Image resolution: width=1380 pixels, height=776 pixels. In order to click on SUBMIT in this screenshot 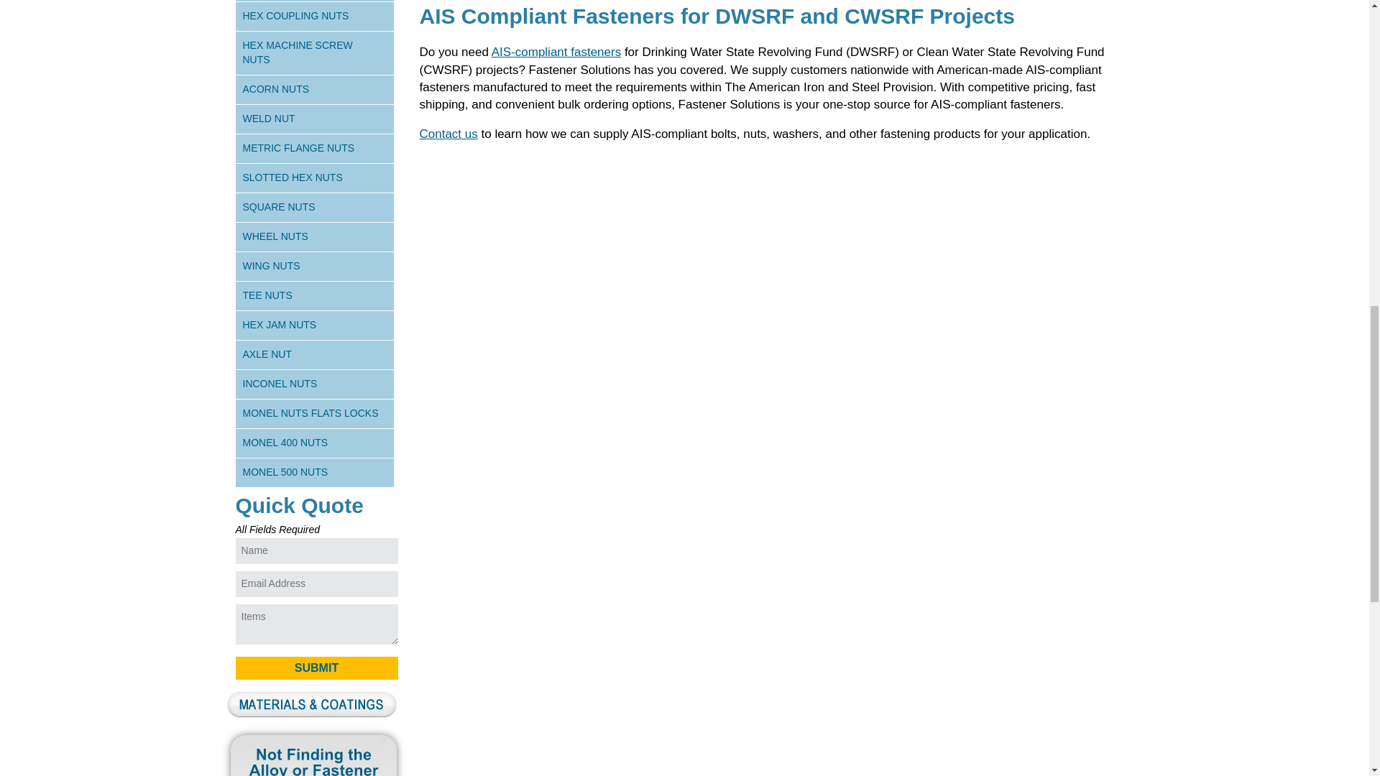, I will do `click(317, 668)`.